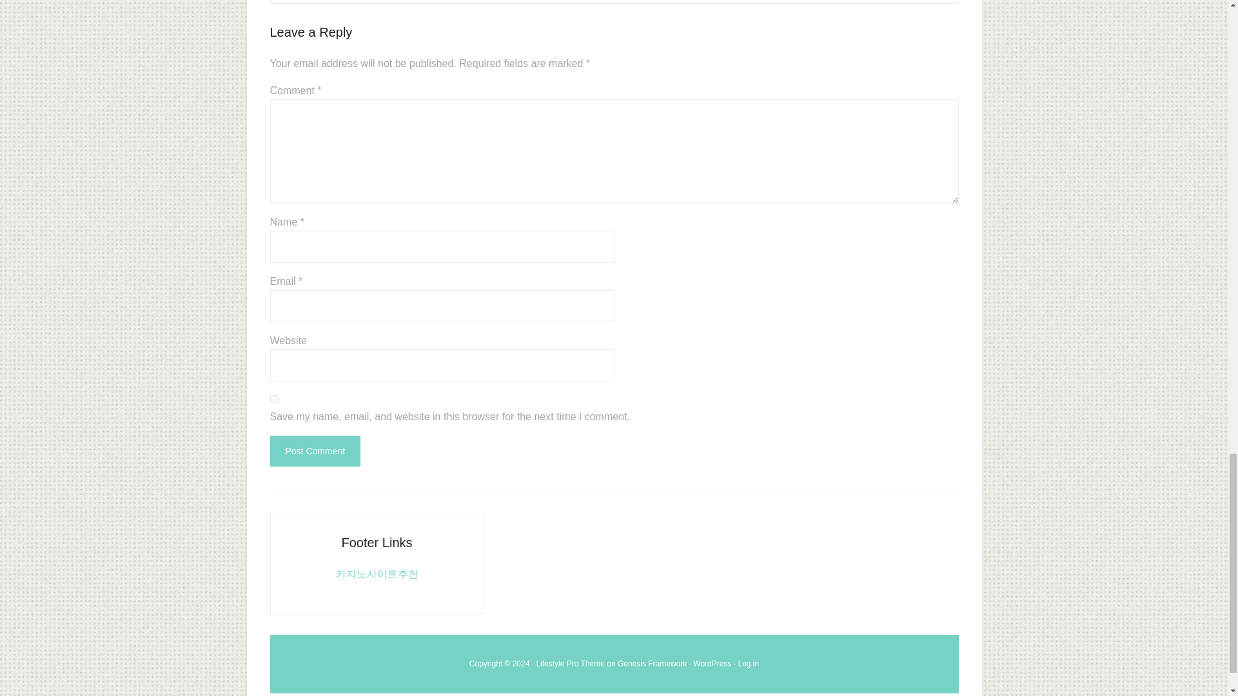  I want to click on WordPress, so click(712, 663).